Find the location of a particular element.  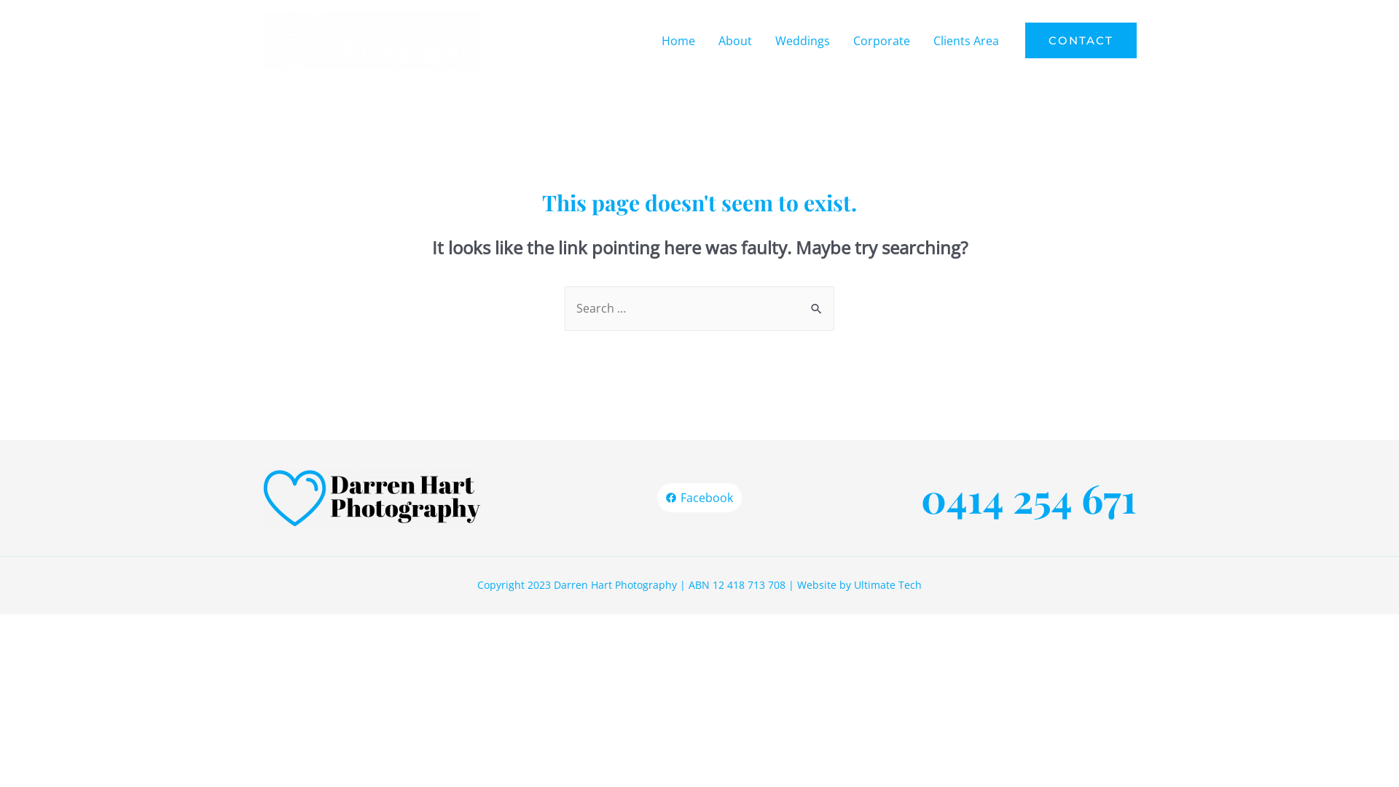

About is located at coordinates (735, 40).